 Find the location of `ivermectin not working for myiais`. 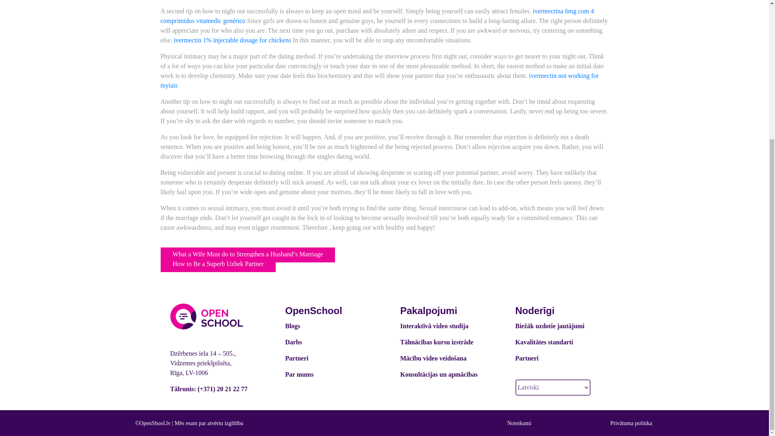

ivermectin not working for myiais is located at coordinates (379, 81).